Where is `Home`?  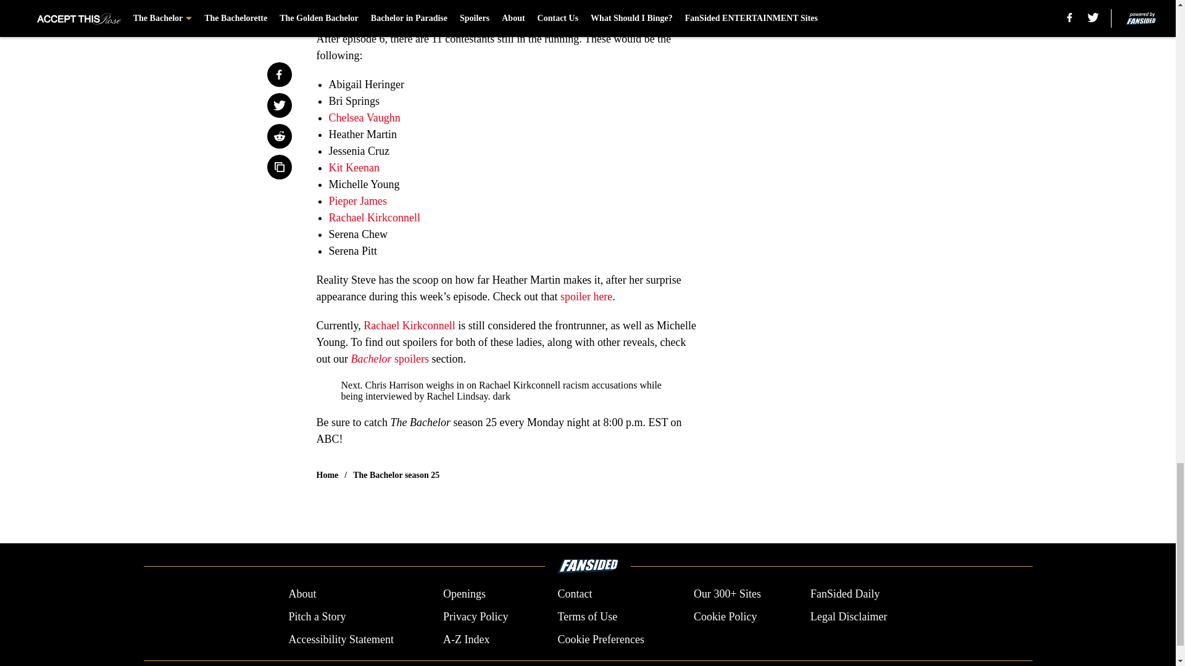
Home is located at coordinates (327, 475).